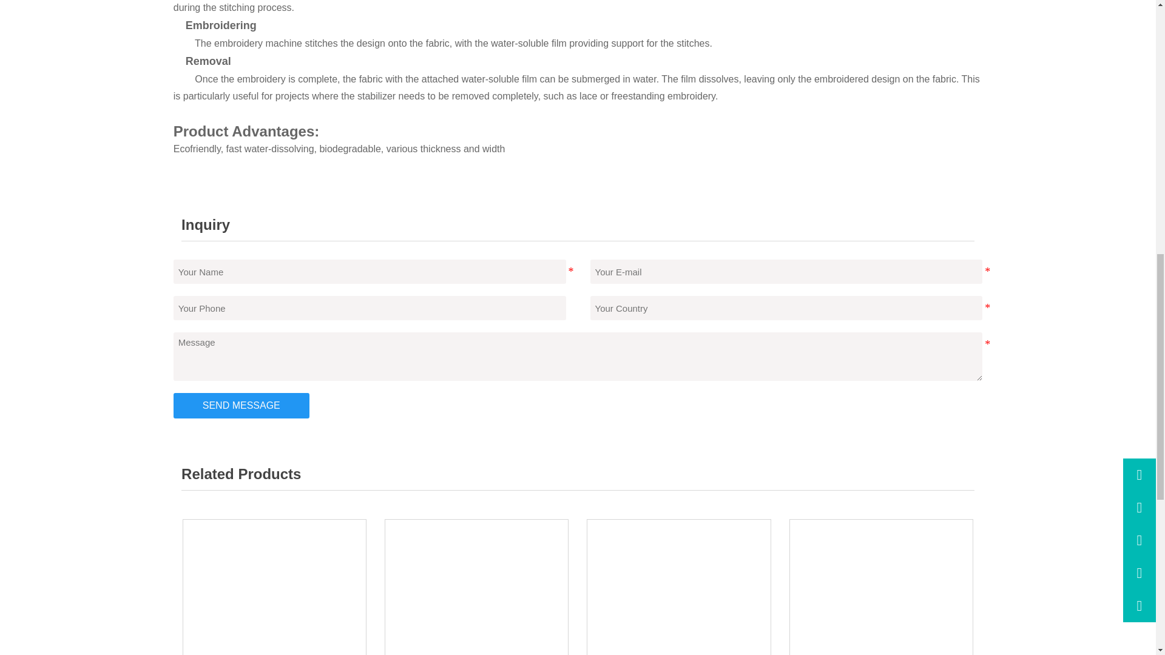 The width and height of the screenshot is (1165, 655). I want to click on Water Soluble Laundry Pod Film, so click(881, 587).